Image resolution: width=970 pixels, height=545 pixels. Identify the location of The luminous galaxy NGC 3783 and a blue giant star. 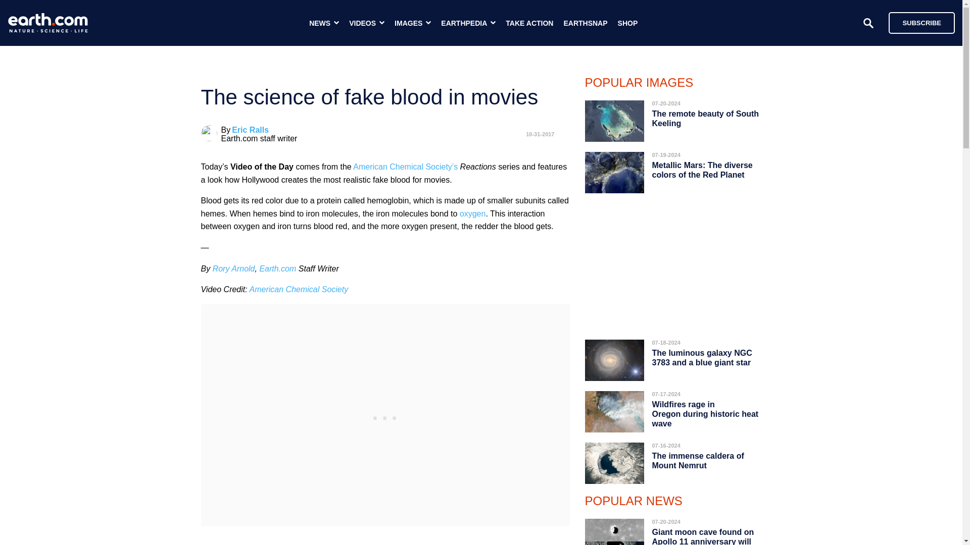
(702, 357).